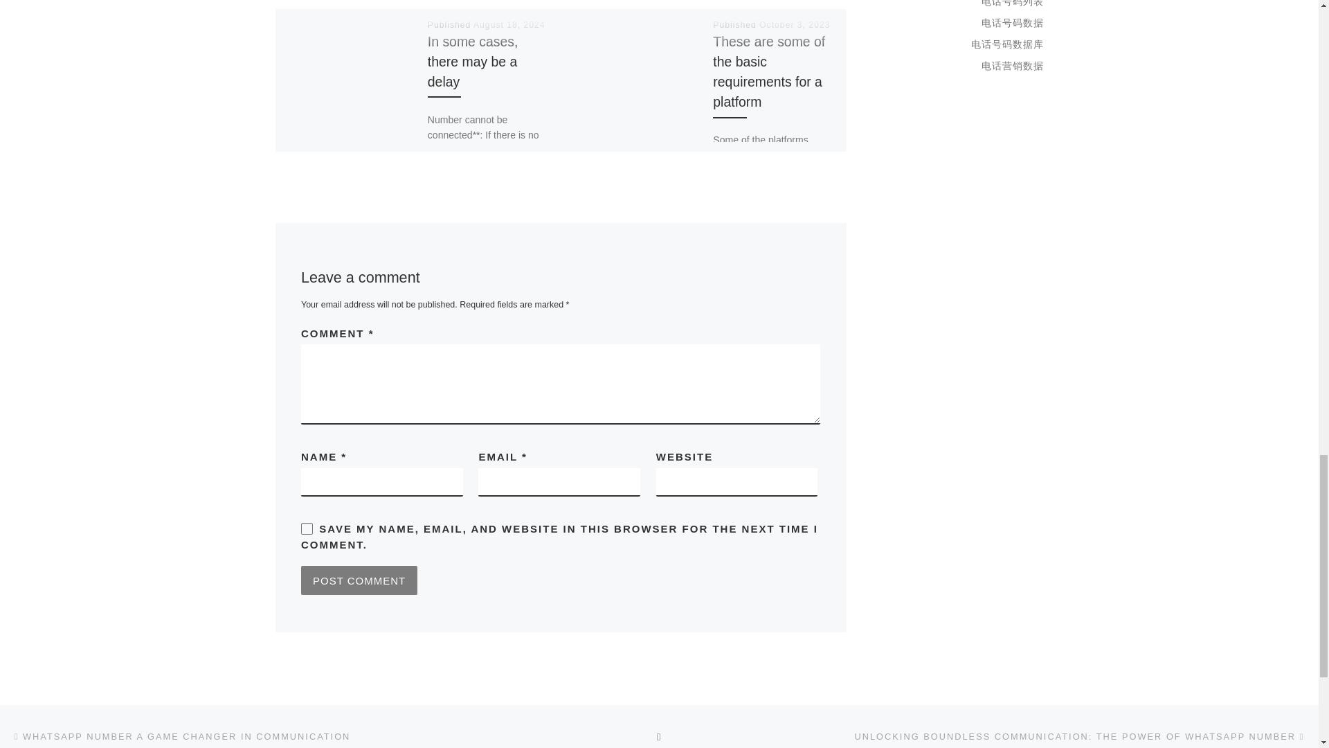 Image resolution: width=1329 pixels, height=748 pixels. What do you see at coordinates (509, 25) in the screenshot?
I see `August 18, 2024` at bounding box center [509, 25].